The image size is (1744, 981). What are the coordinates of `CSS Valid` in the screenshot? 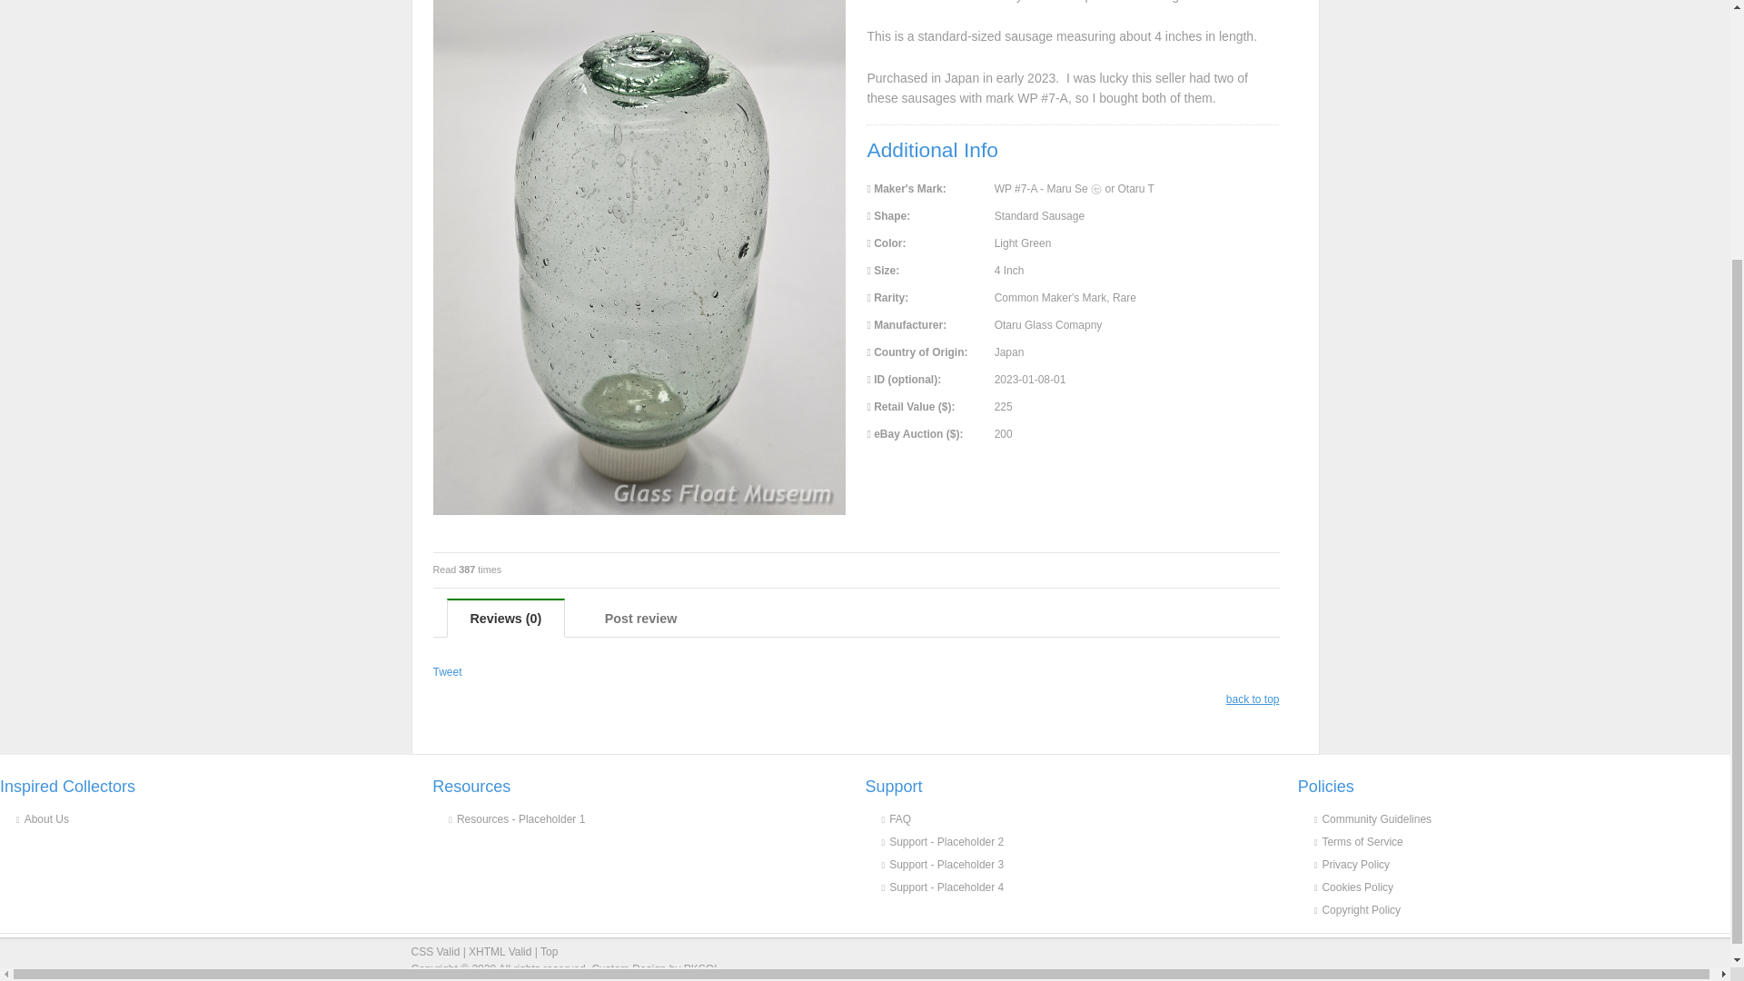 It's located at (434, 952).